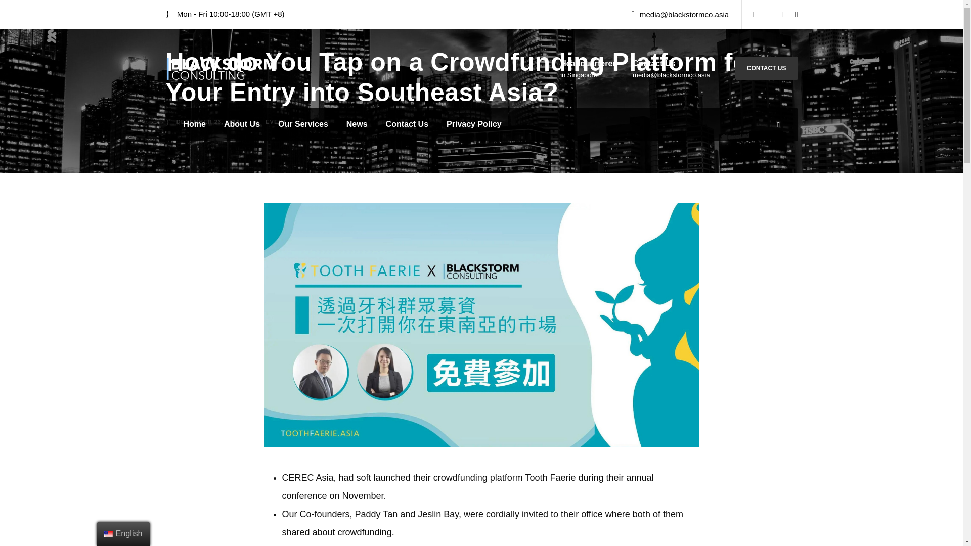  What do you see at coordinates (208, 122) in the screenshot?
I see `DECEMBER 23, 2019` at bounding box center [208, 122].